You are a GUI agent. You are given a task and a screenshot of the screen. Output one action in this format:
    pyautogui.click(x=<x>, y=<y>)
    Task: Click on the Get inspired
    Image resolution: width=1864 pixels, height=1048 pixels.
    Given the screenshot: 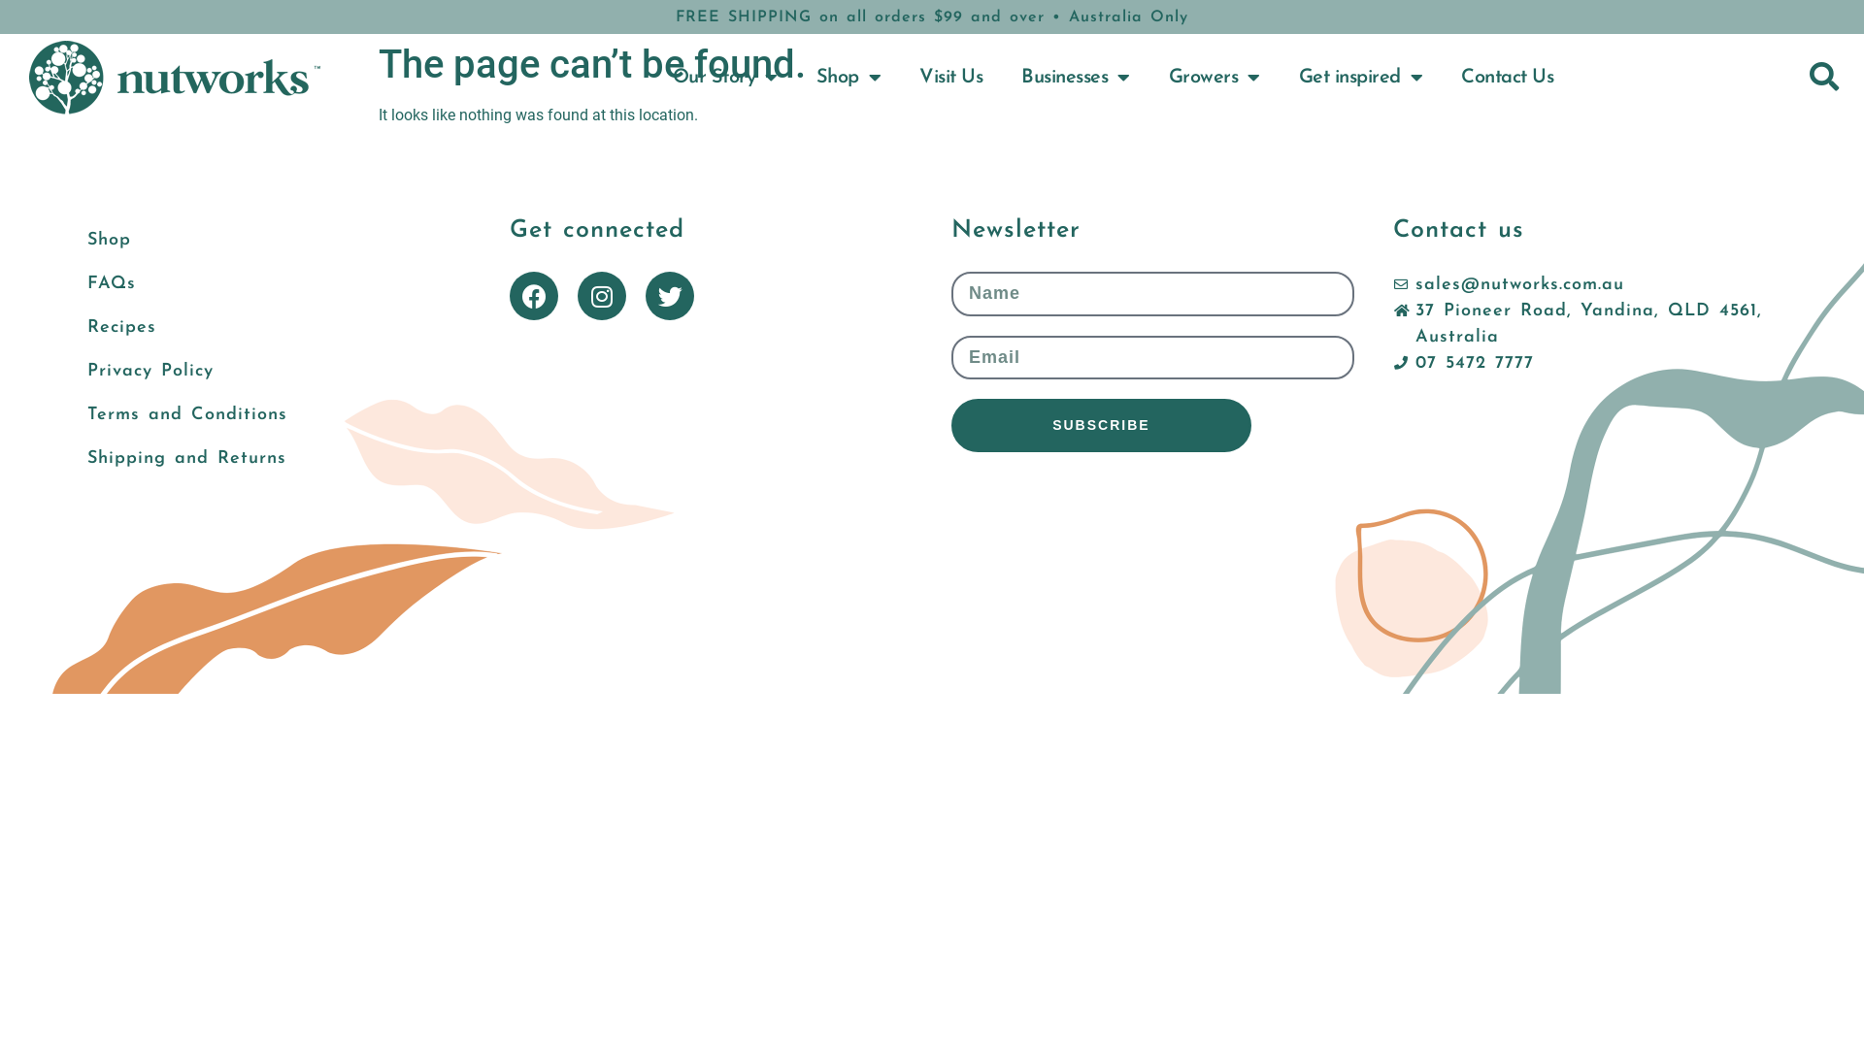 What is the action you would take?
    pyautogui.click(x=1361, y=78)
    